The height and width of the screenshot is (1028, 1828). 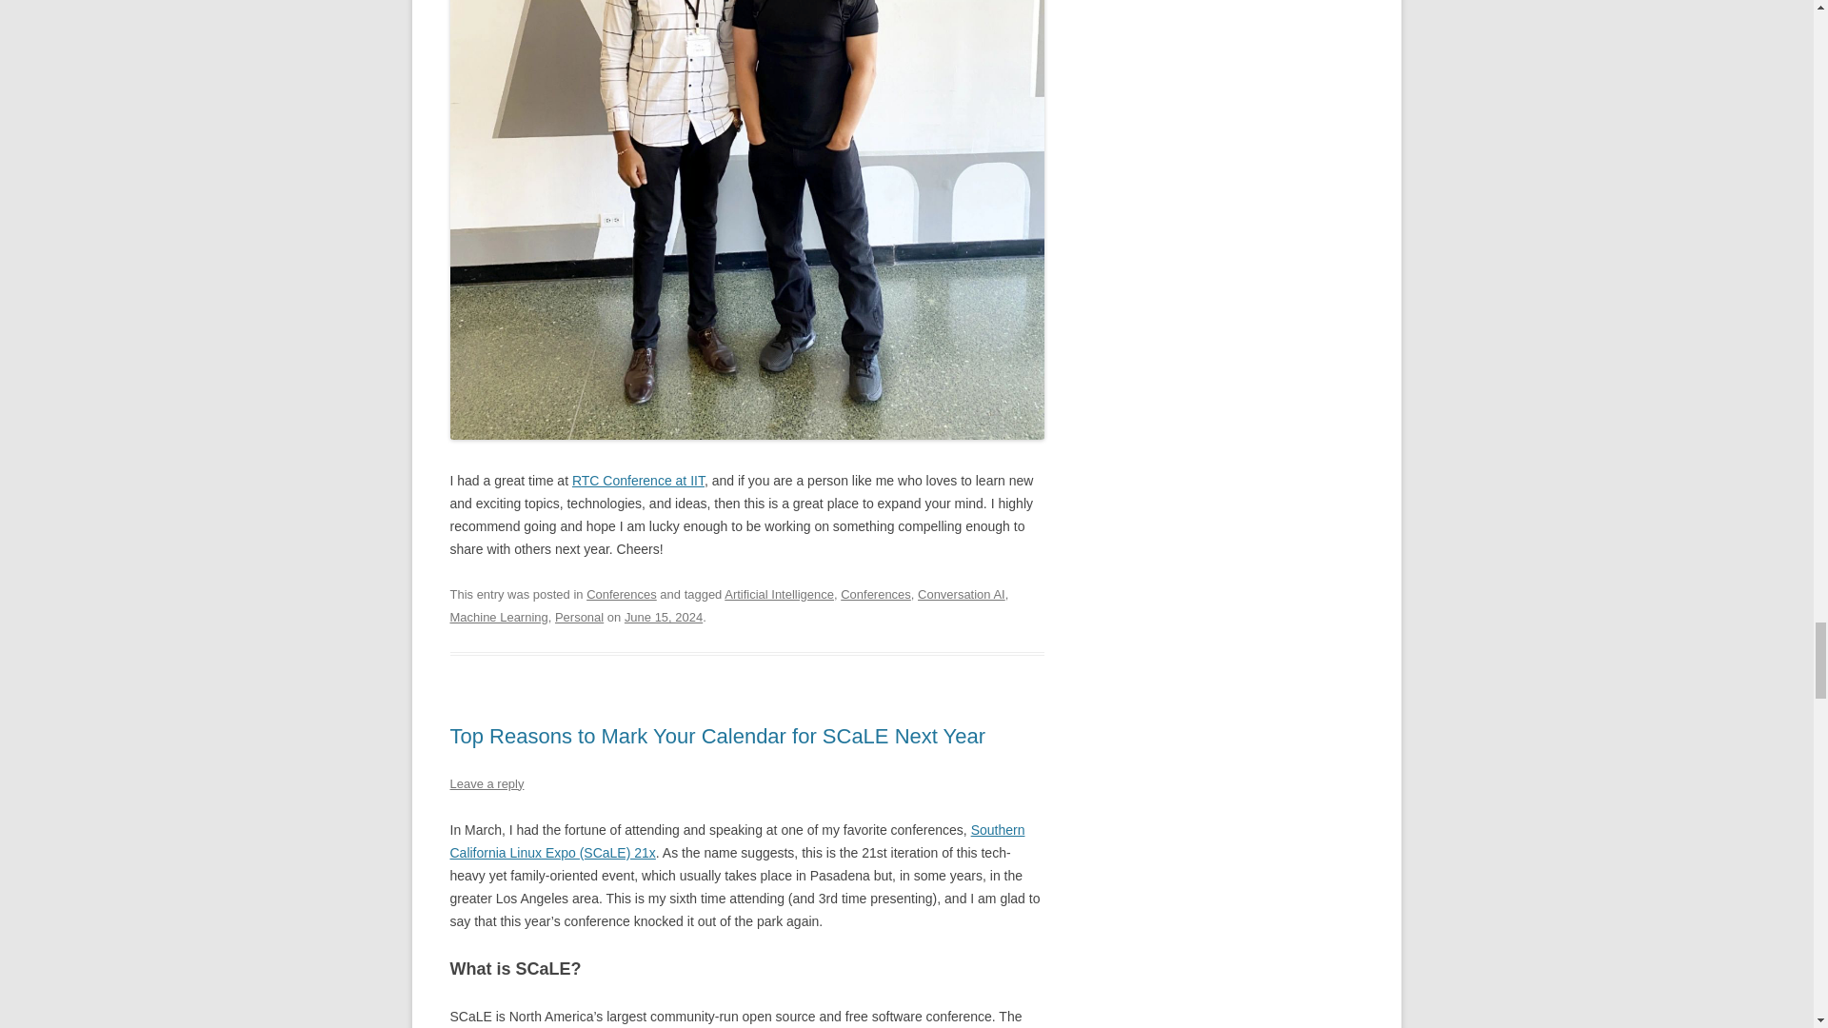 I want to click on 2:42 pm, so click(x=663, y=617).